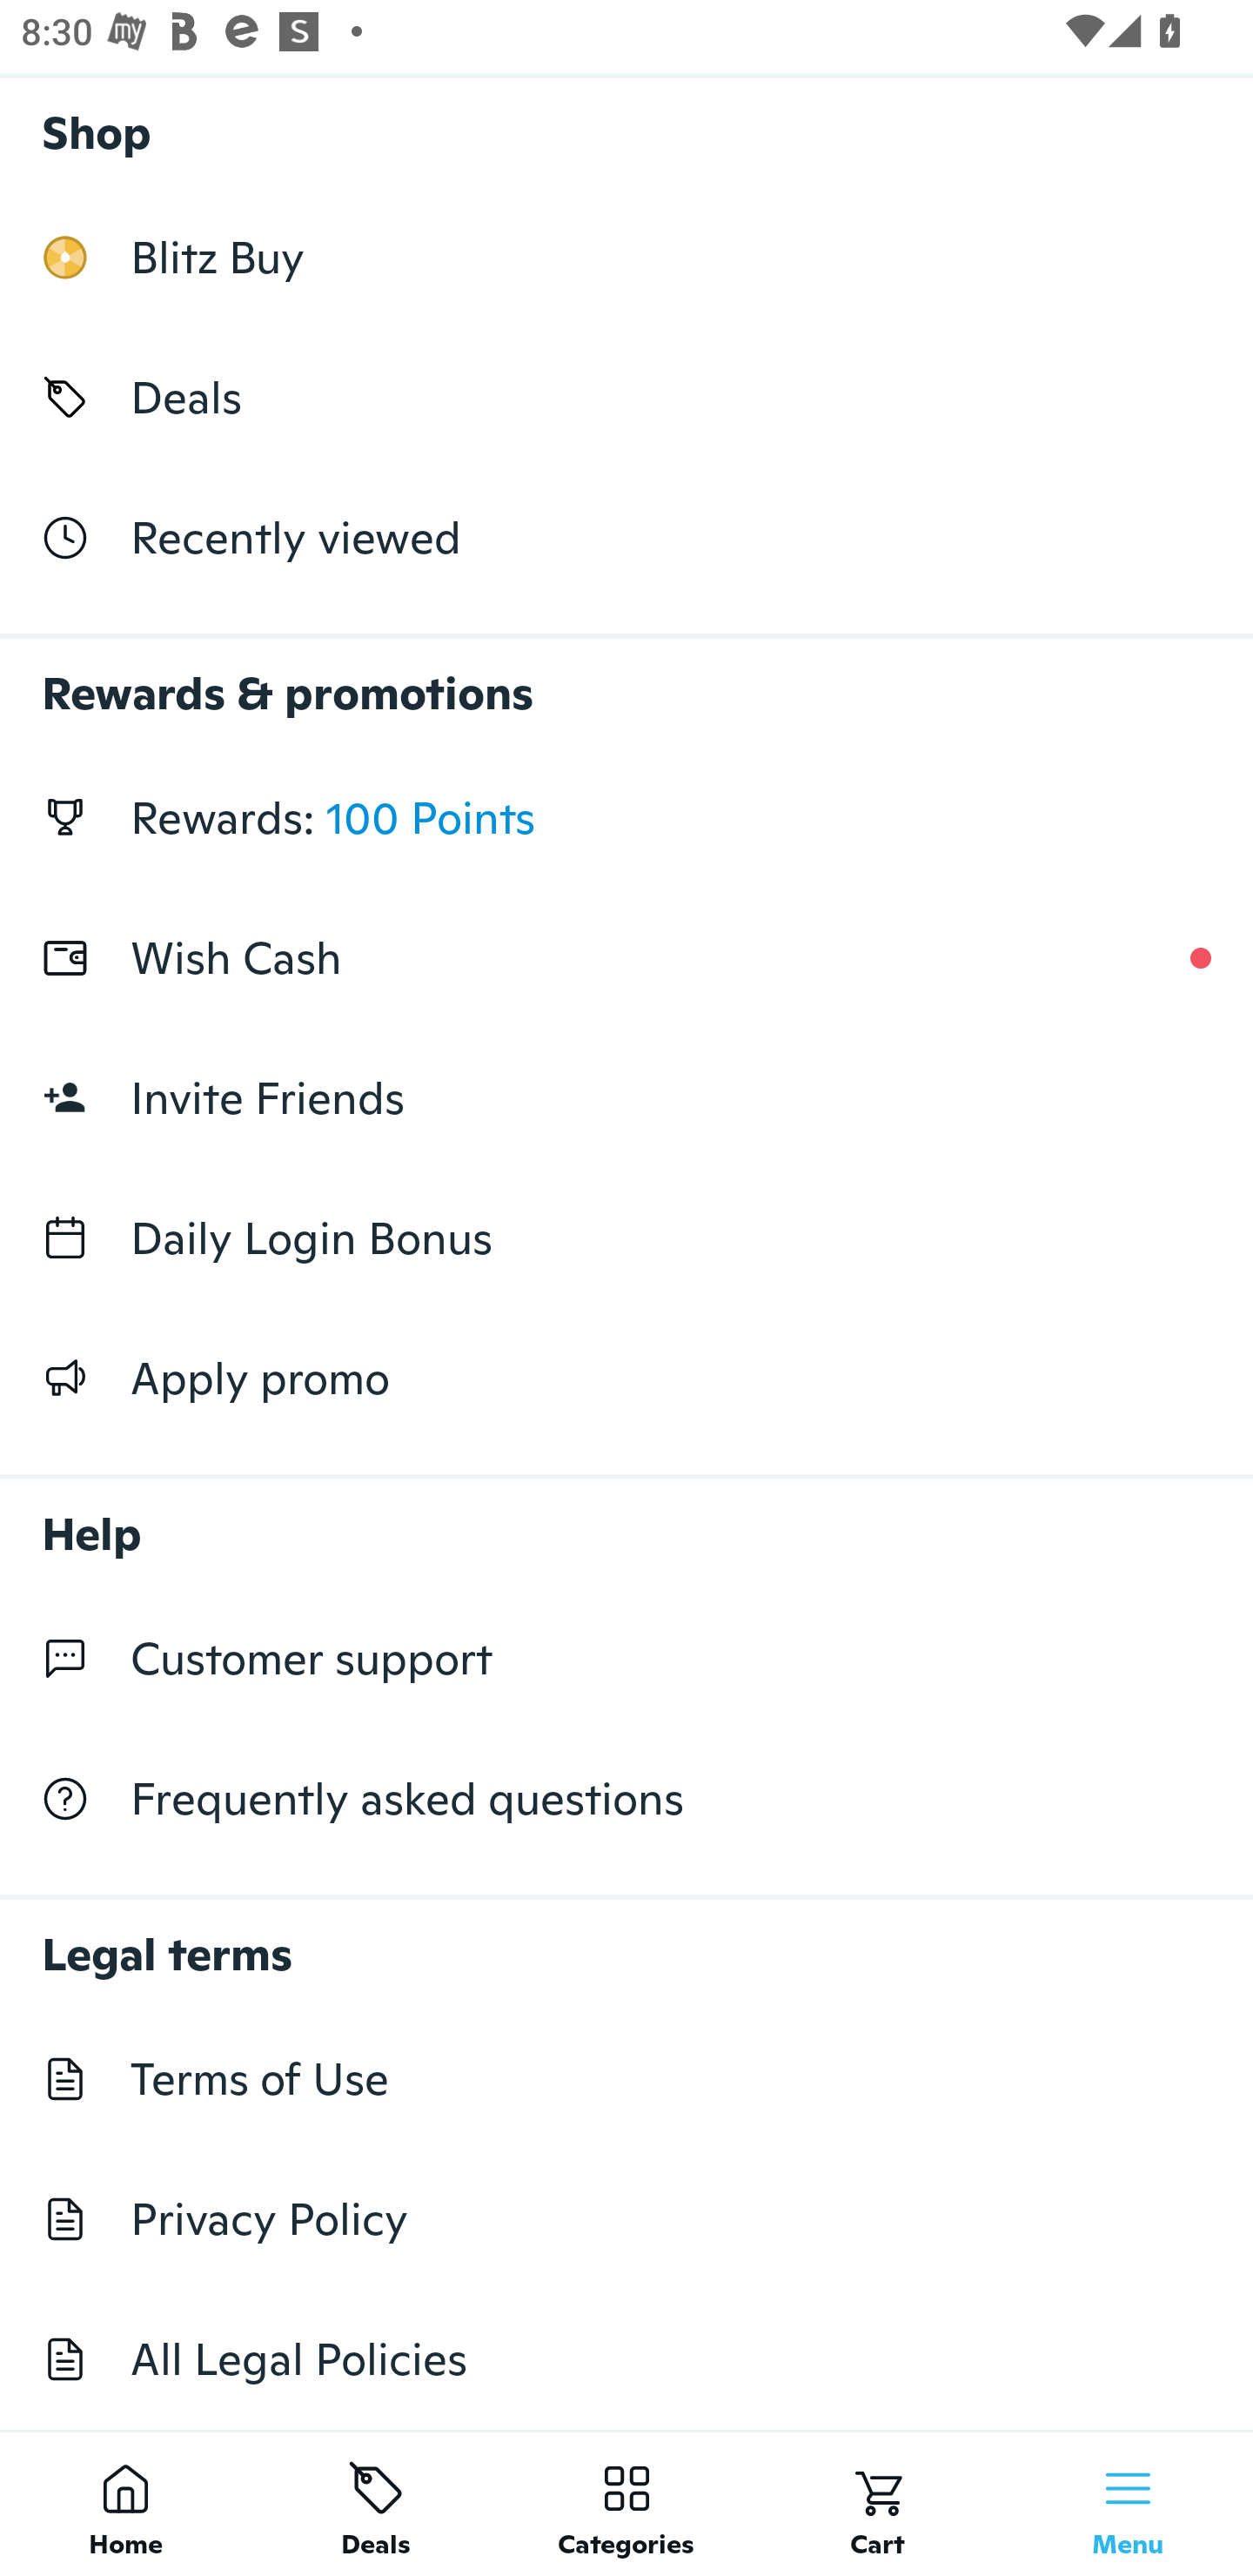 This screenshot has width=1253, height=2576. Describe the element at coordinates (626, 1659) in the screenshot. I see `Customer support` at that location.